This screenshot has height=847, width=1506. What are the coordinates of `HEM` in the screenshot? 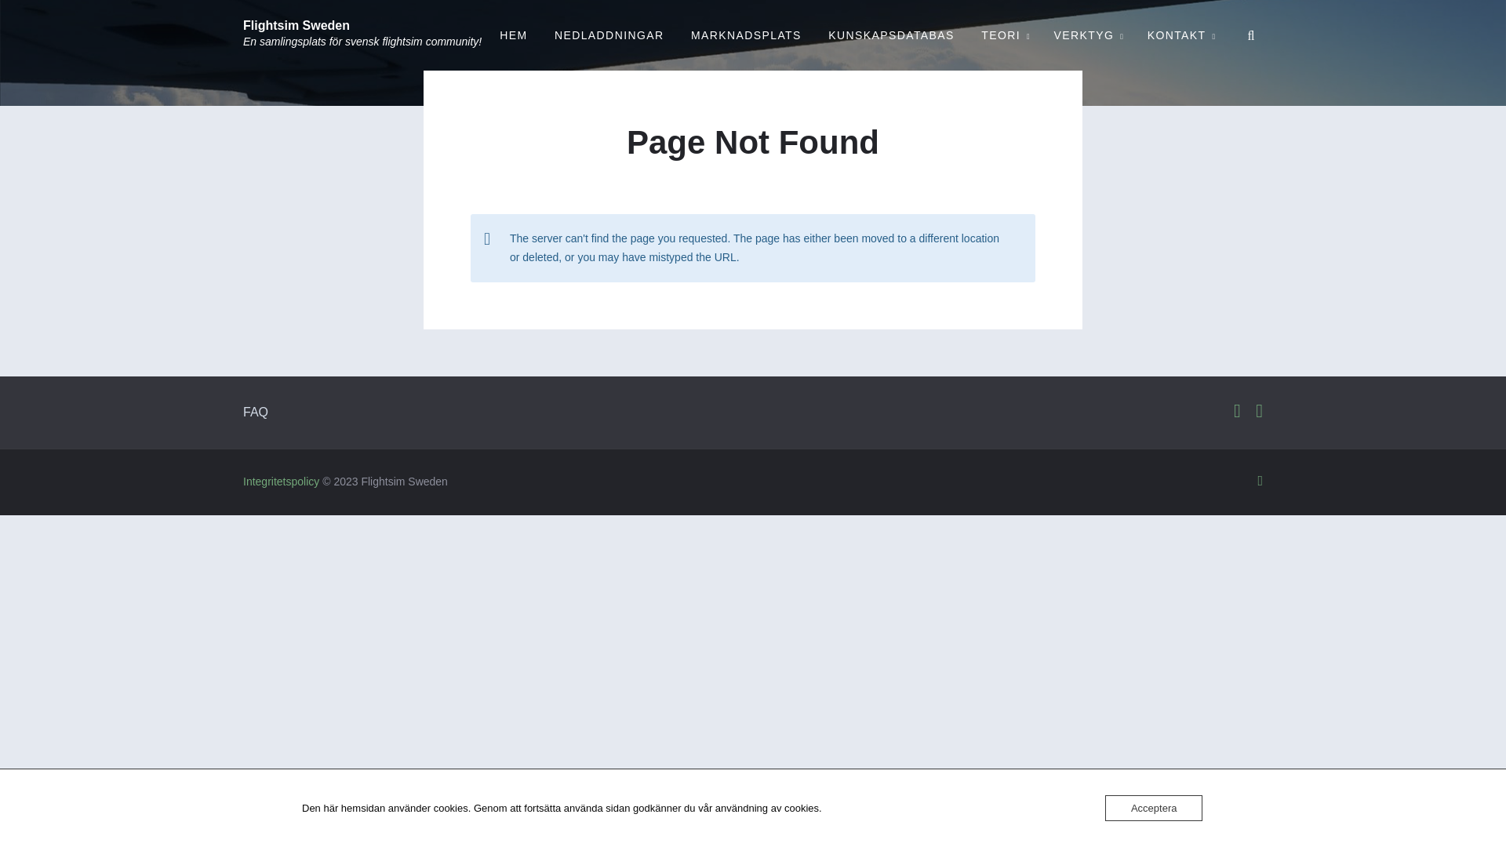 It's located at (513, 35).